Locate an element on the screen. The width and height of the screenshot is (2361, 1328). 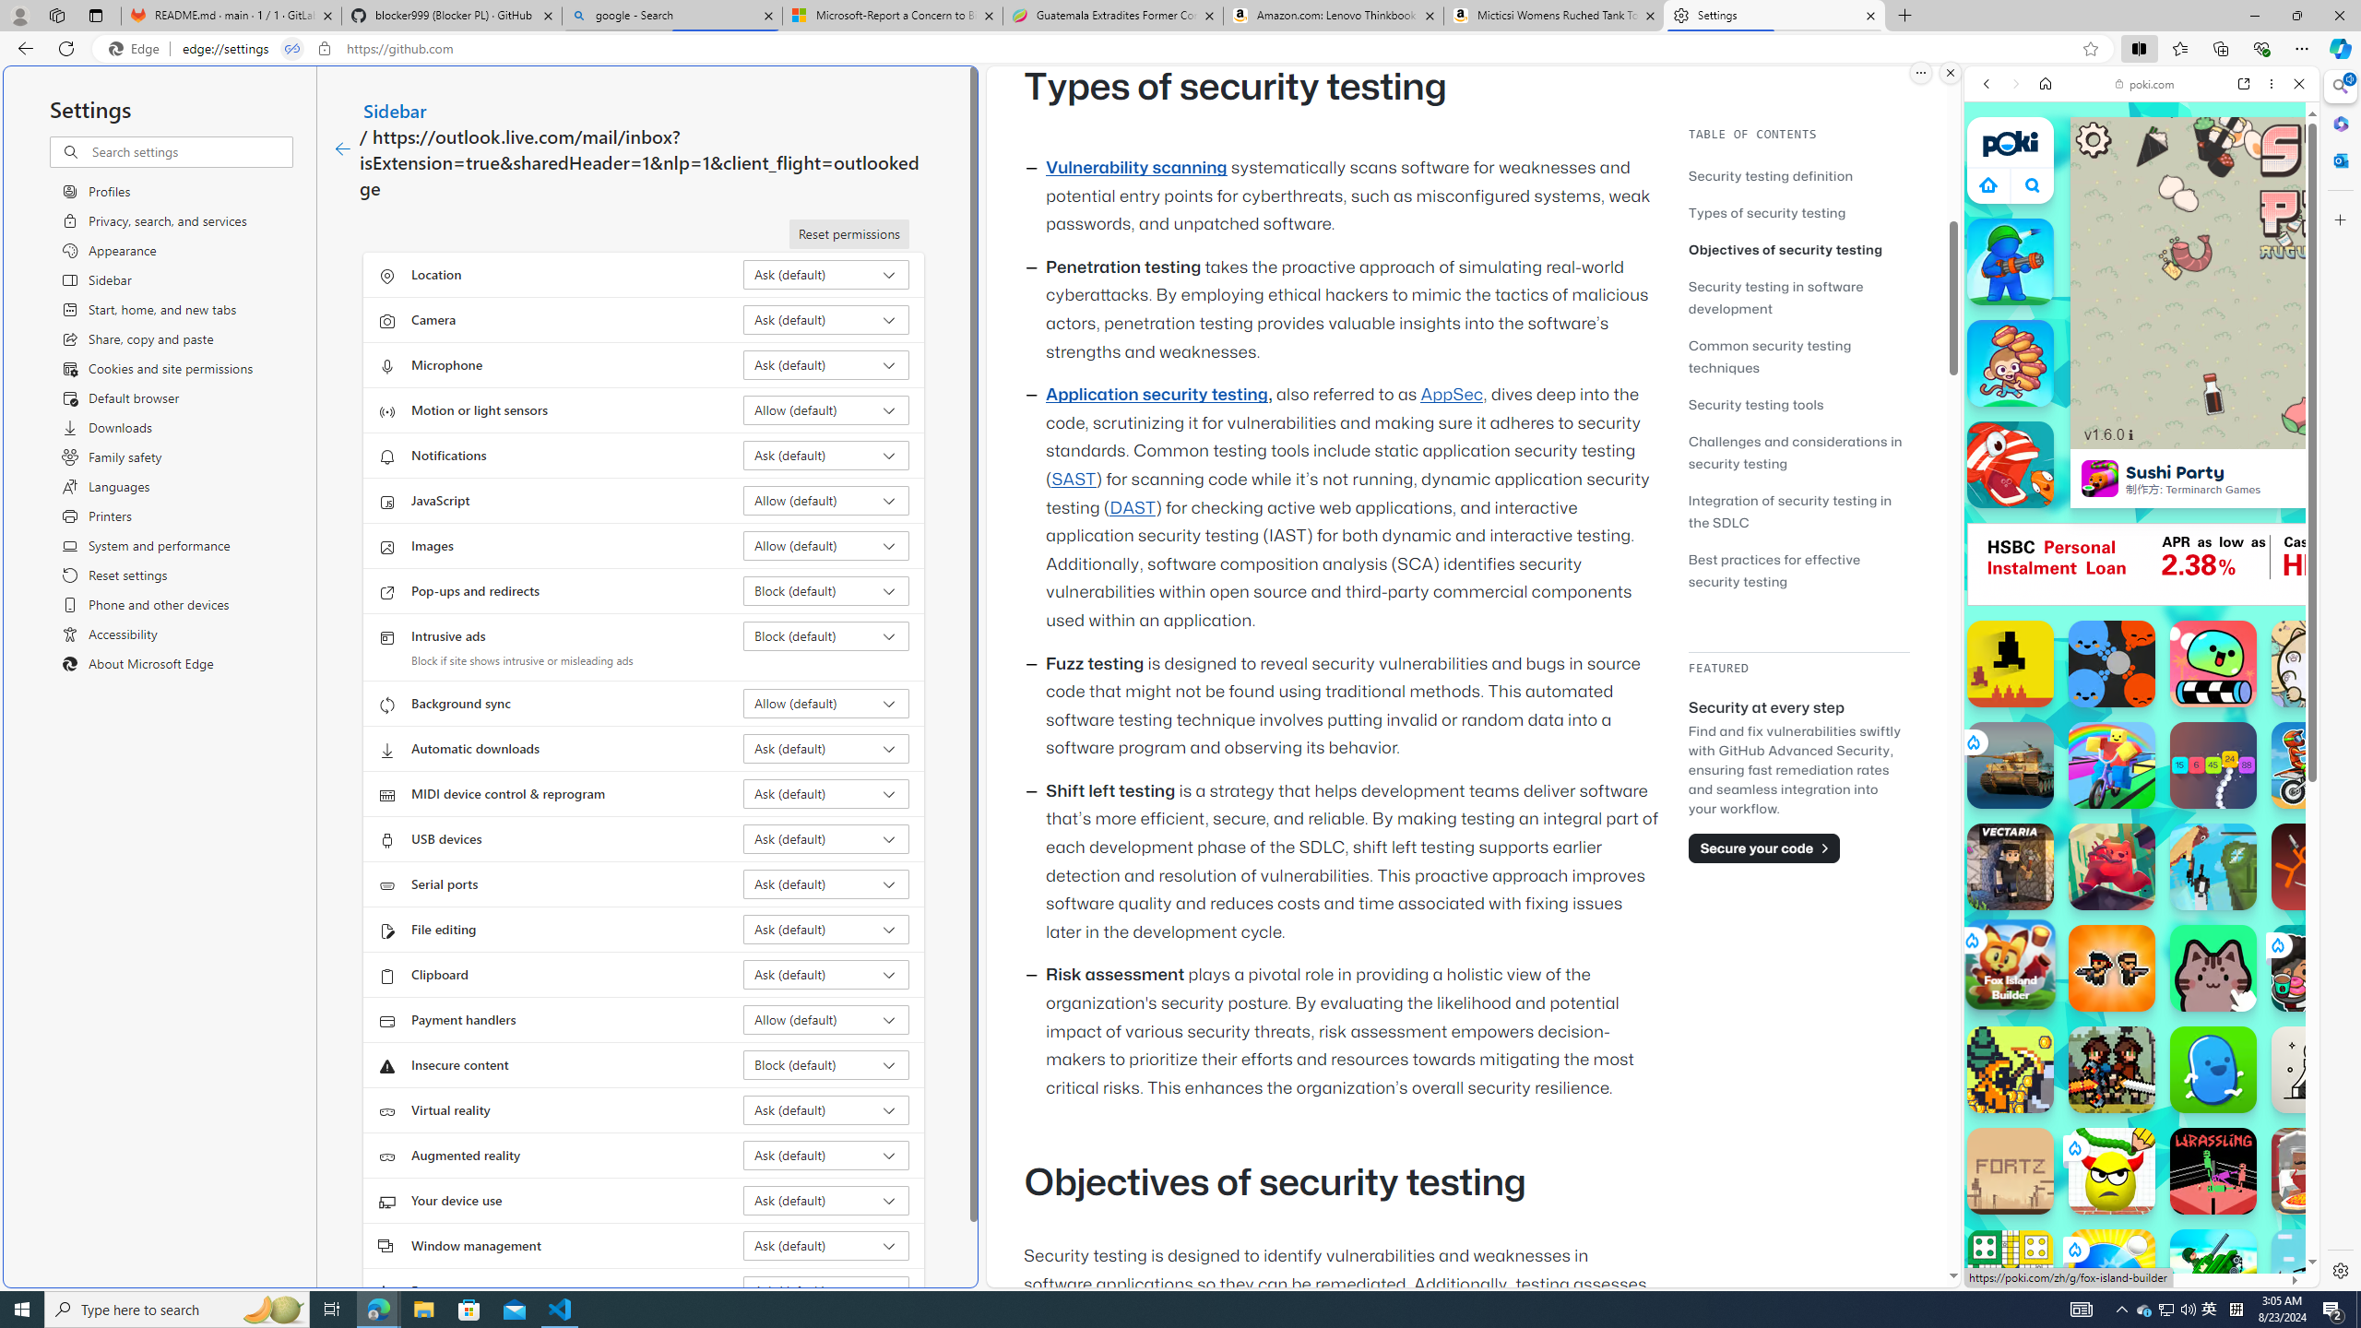
Tiger Tank Tiger Tank is located at coordinates (2011, 765).